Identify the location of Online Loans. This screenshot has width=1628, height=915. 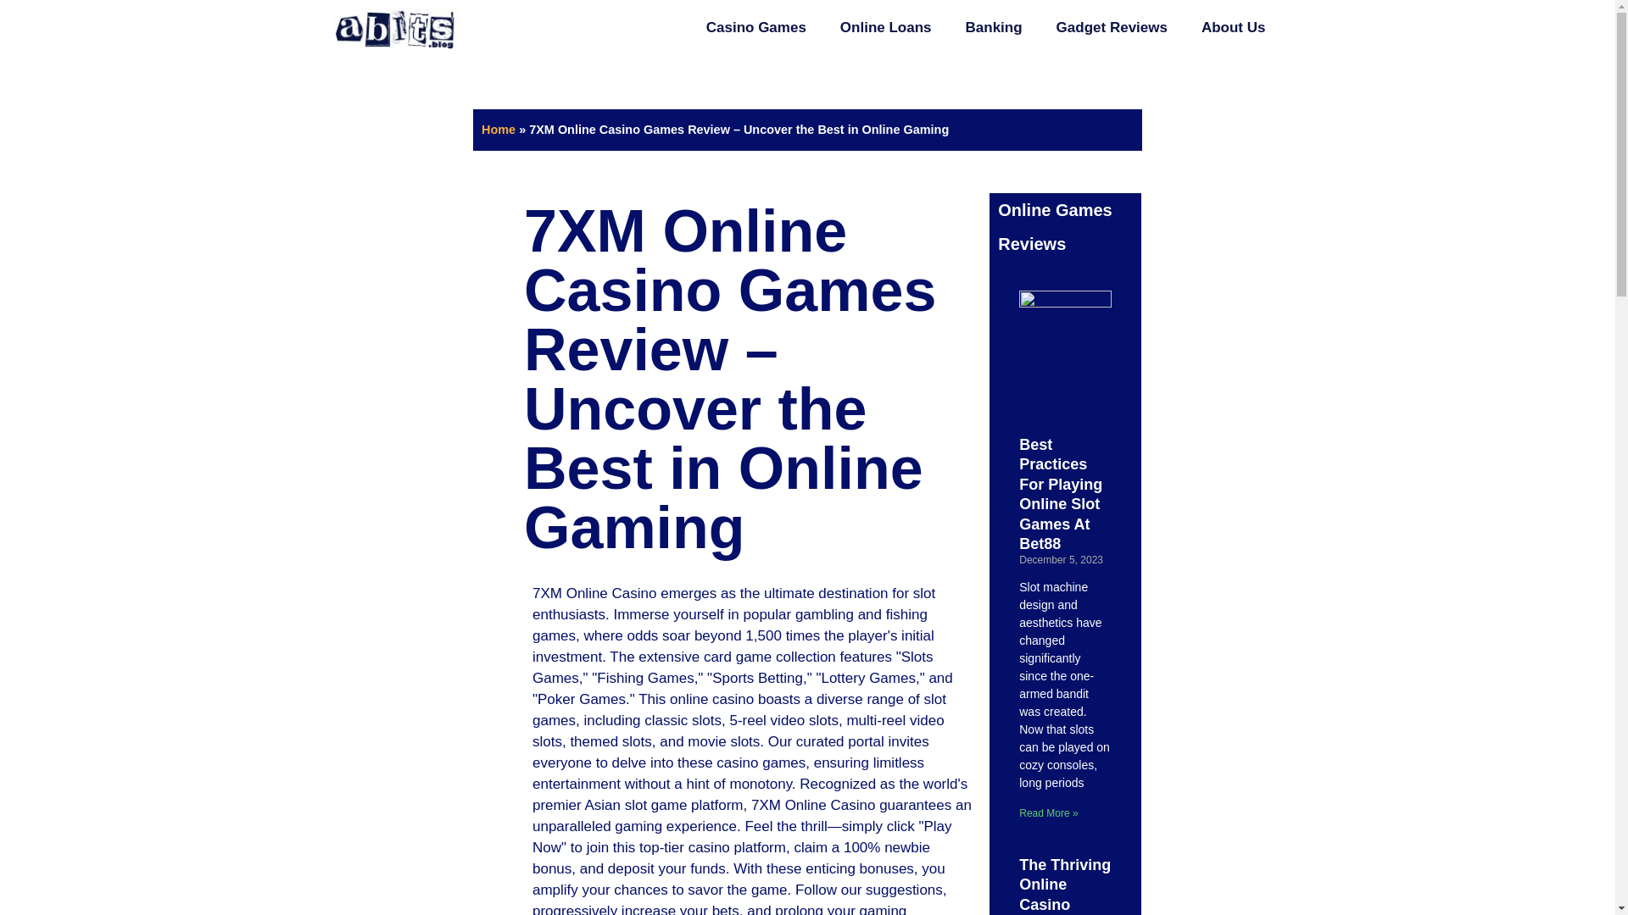
(886, 27).